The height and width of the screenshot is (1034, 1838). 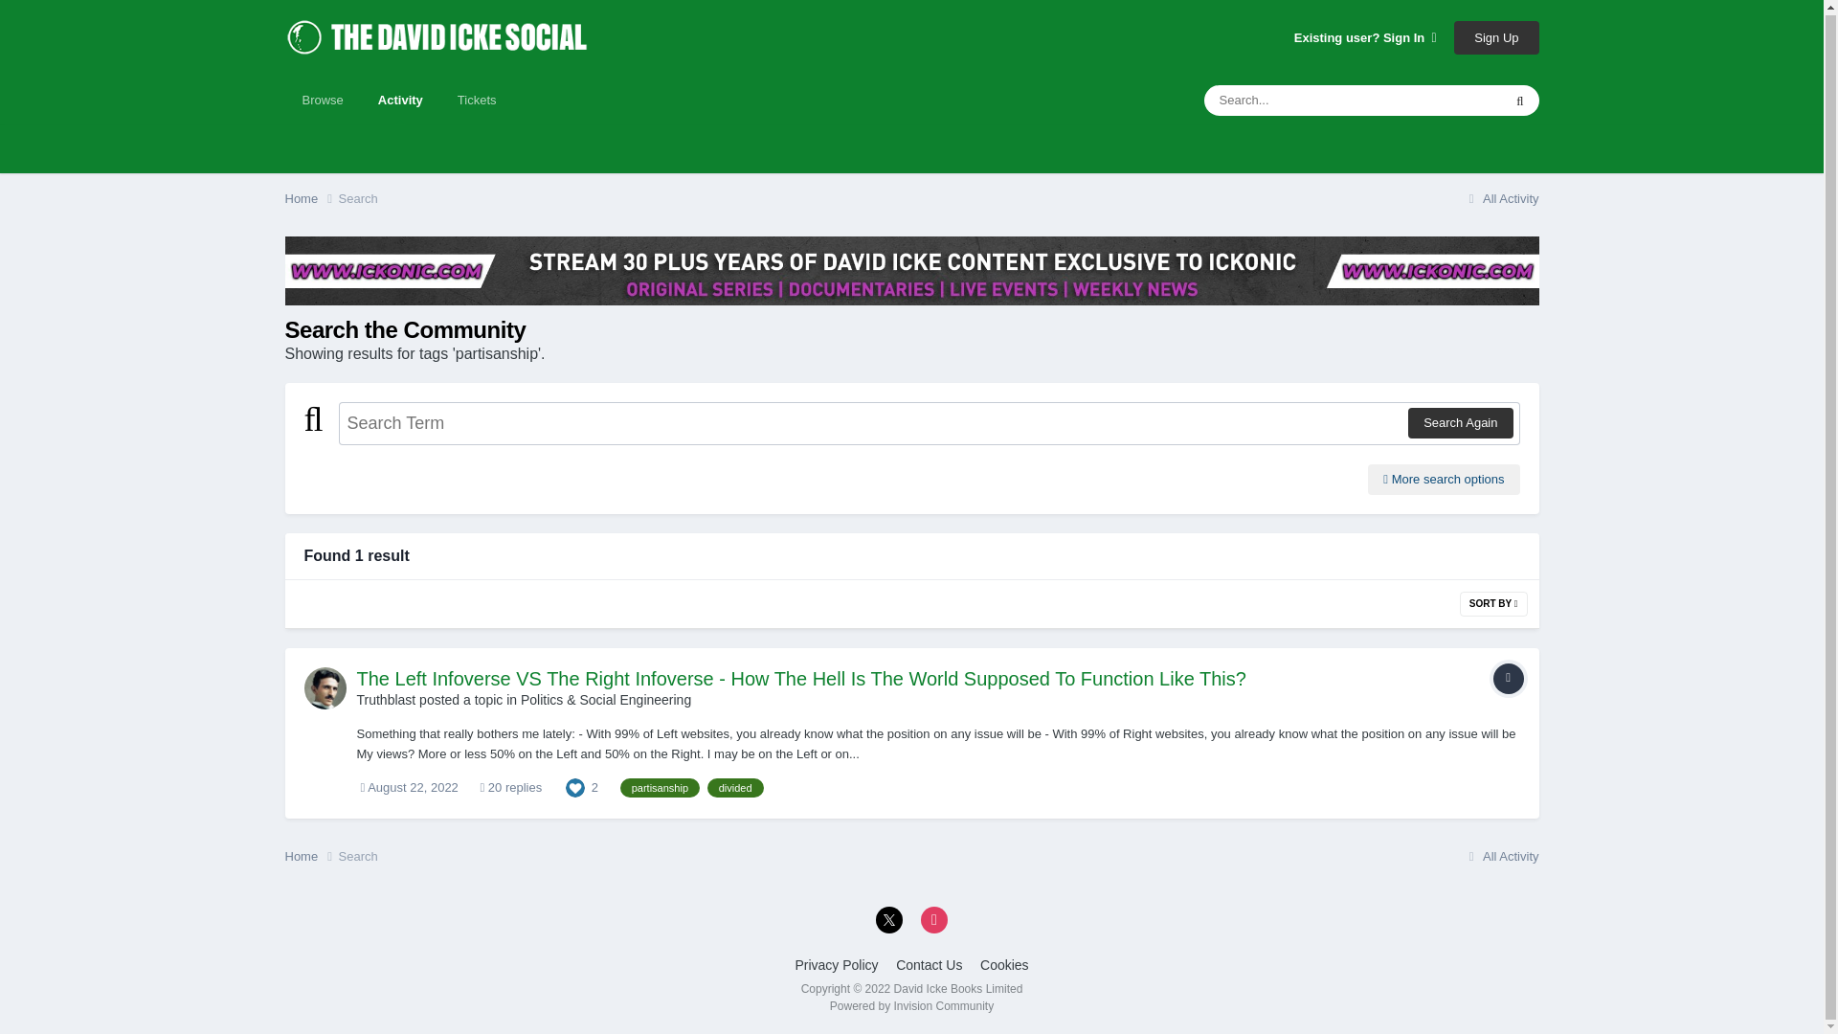 I want to click on Home, so click(x=311, y=199).